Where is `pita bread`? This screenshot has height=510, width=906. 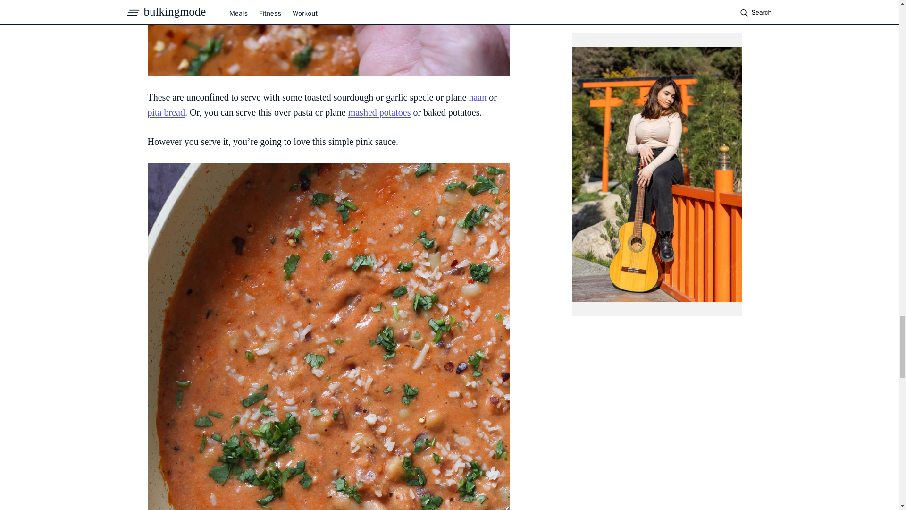
pita bread is located at coordinates (166, 112).